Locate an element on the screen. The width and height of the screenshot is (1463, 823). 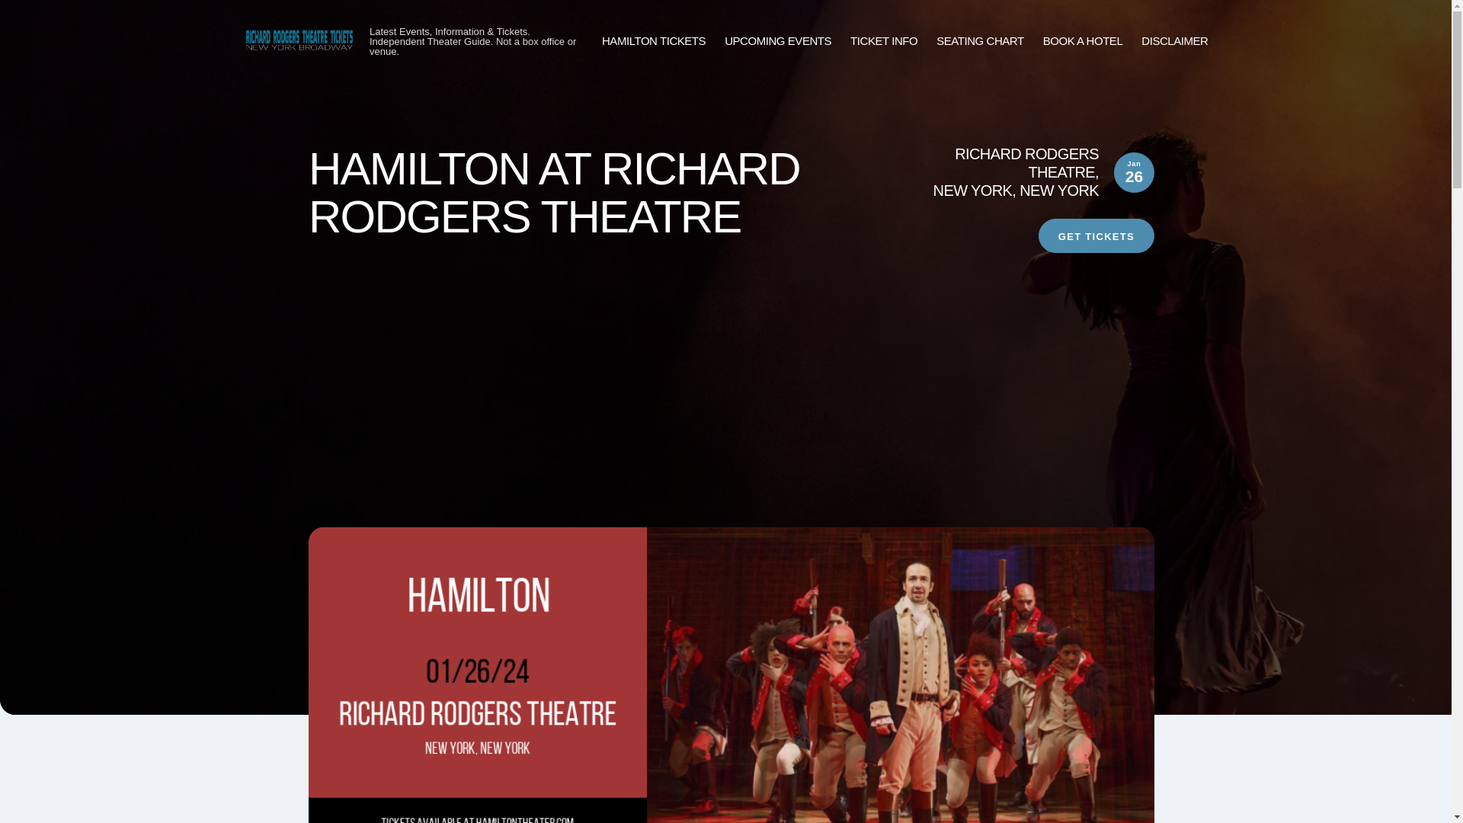
DISCLAIMER is located at coordinates (1174, 41).